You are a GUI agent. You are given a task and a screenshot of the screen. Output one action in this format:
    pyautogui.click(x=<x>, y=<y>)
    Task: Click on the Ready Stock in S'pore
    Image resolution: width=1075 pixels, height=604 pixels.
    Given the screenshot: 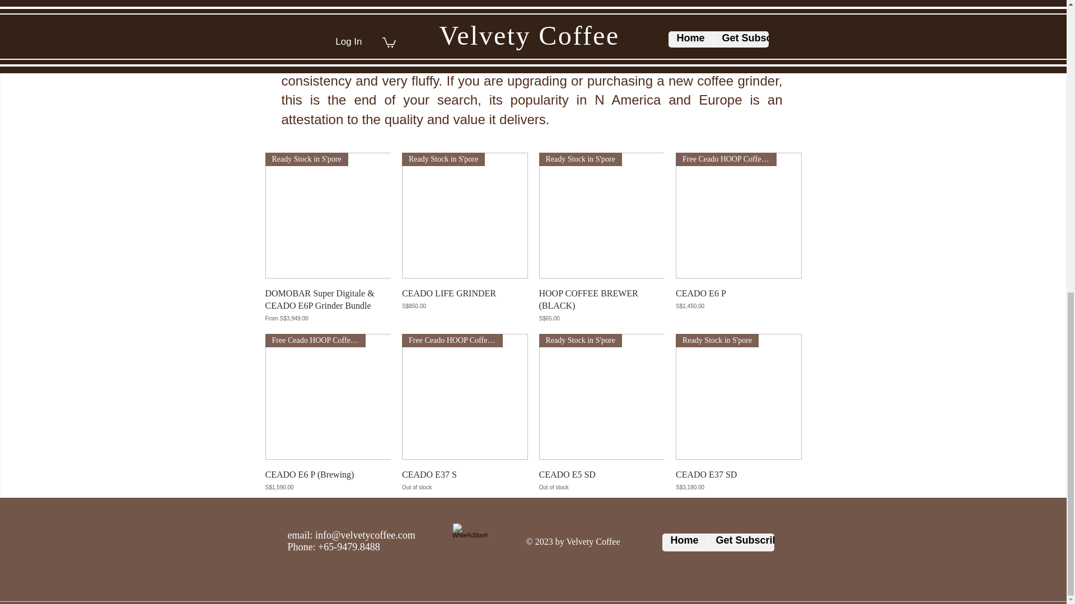 What is the action you would take?
    pyautogui.click(x=328, y=215)
    